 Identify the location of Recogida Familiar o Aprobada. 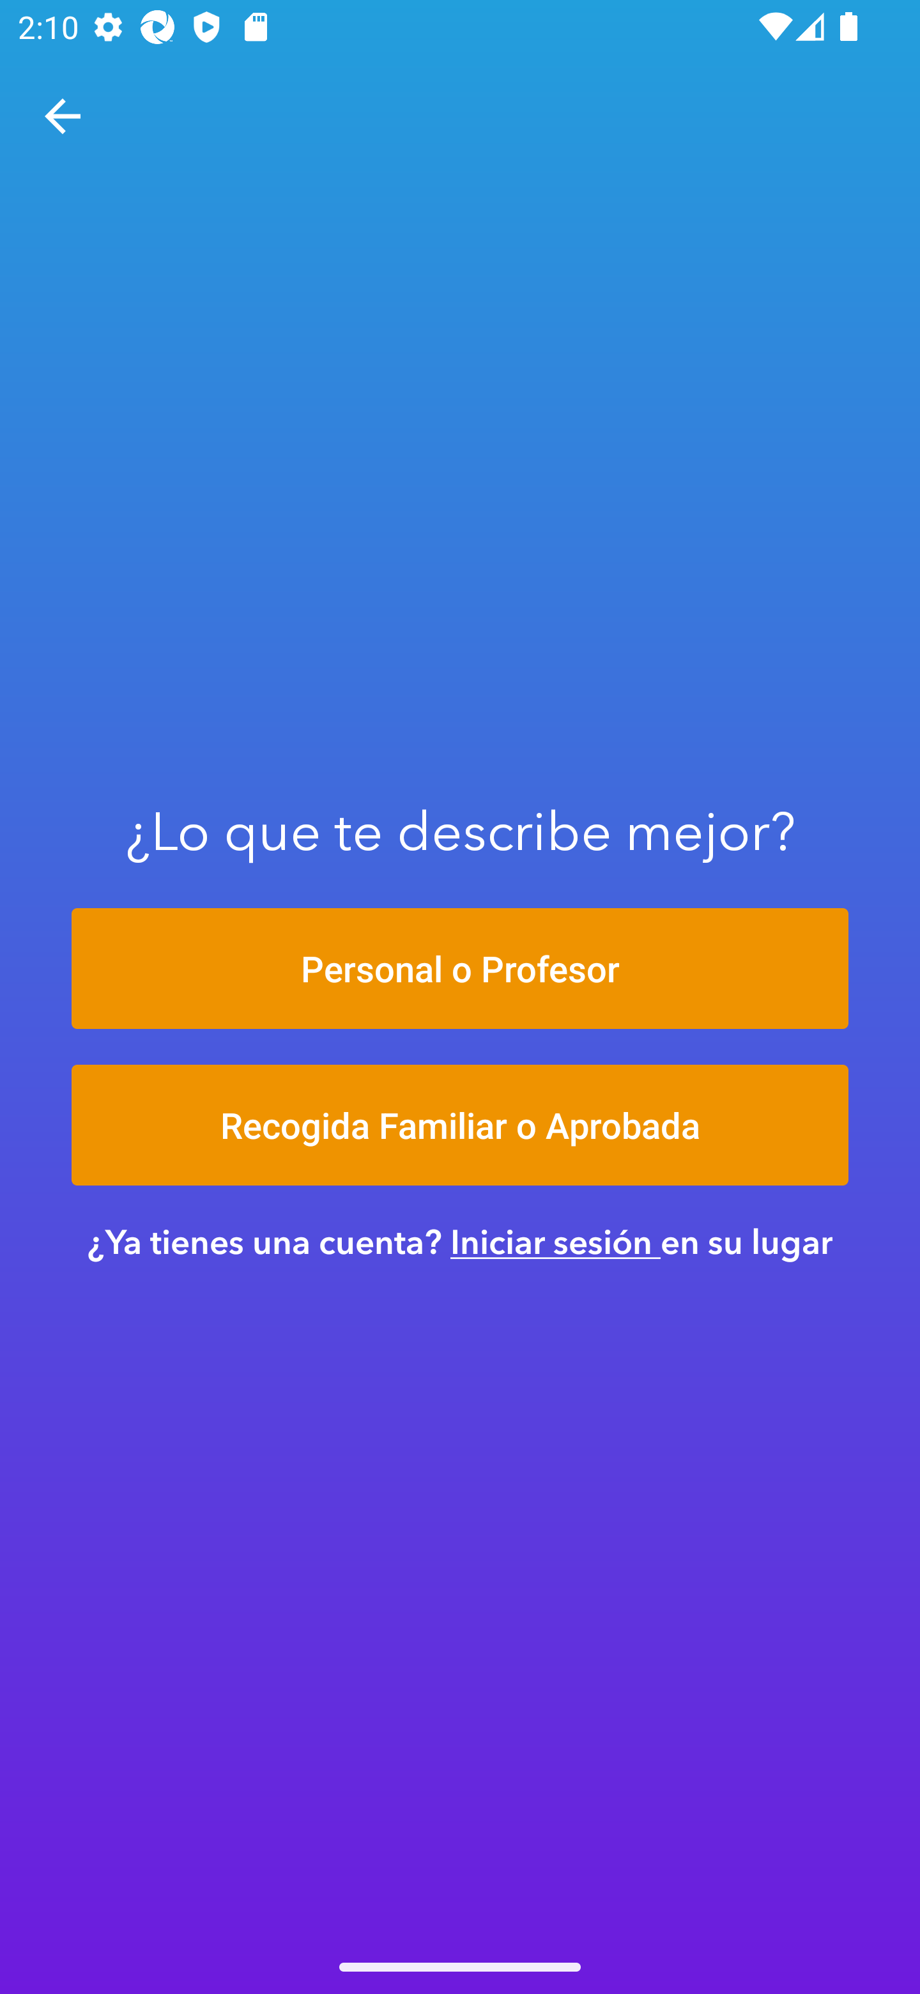
(460, 1125).